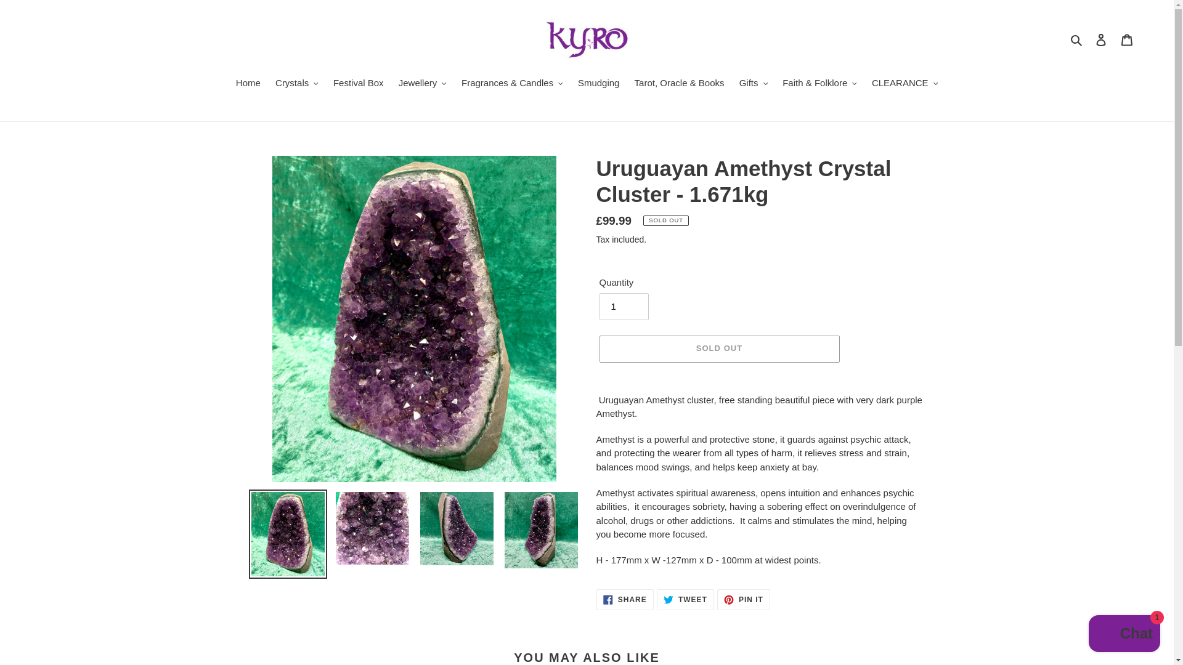  What do you see at coordinates (1124, 635) in the screenshot?
I see `Shopify online store chat` at bounding box center [1124, 635].